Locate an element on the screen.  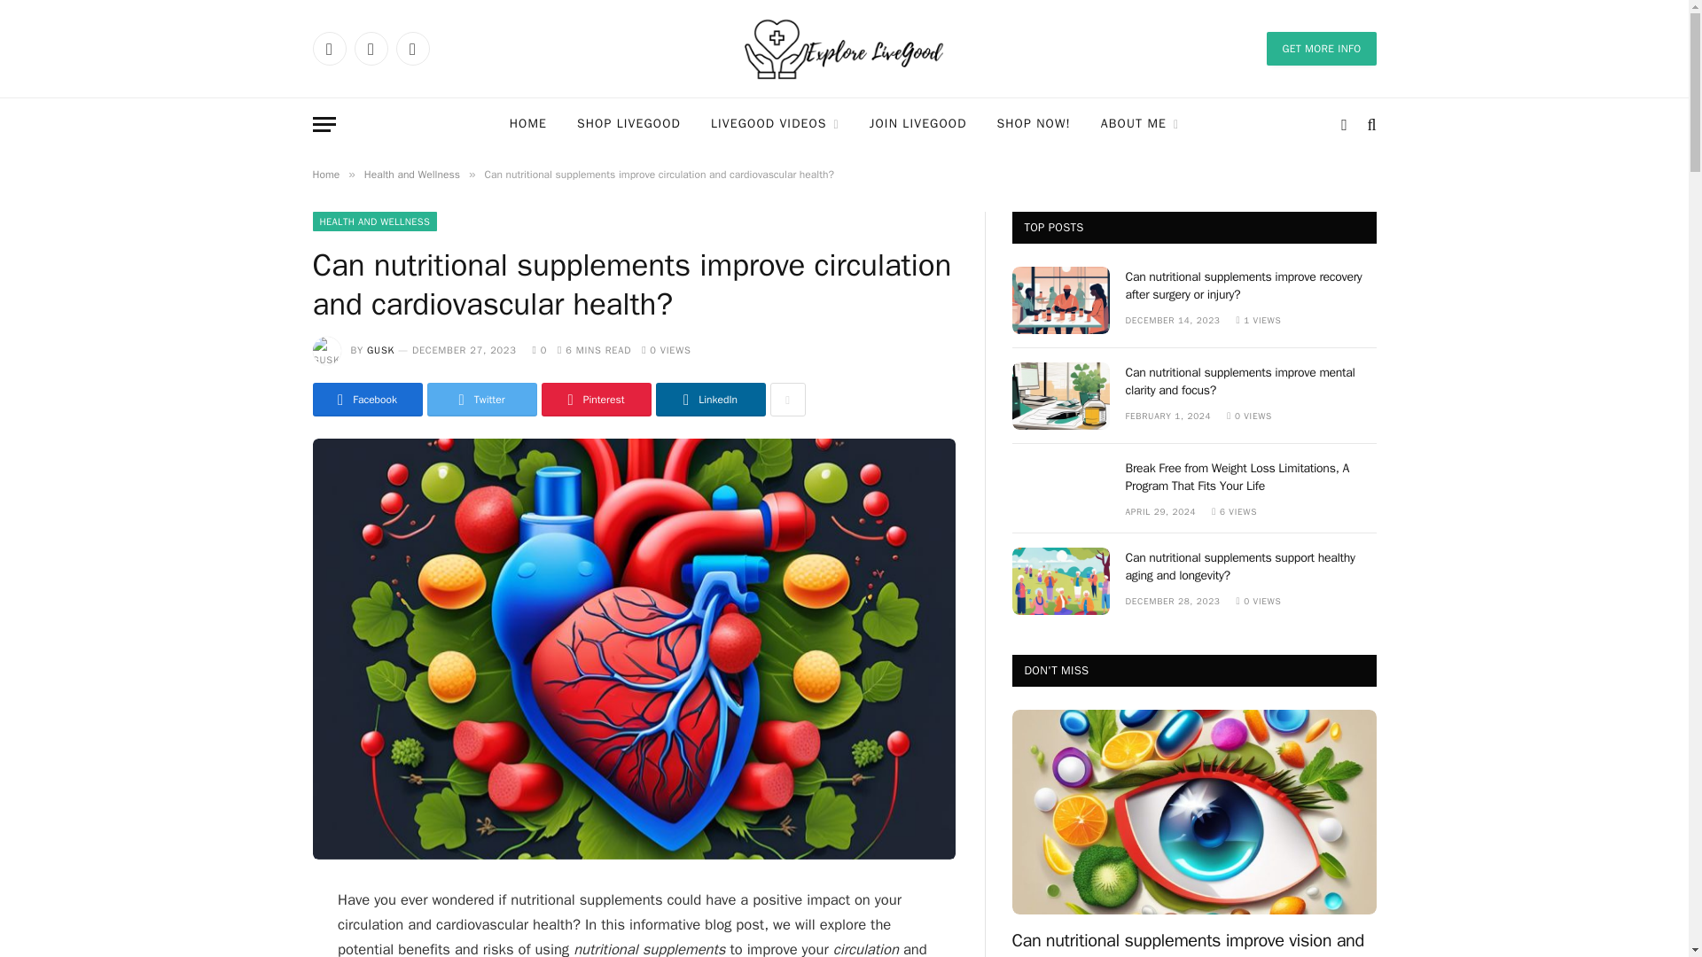
Posts by GusK is located at coordinates (381, 349).